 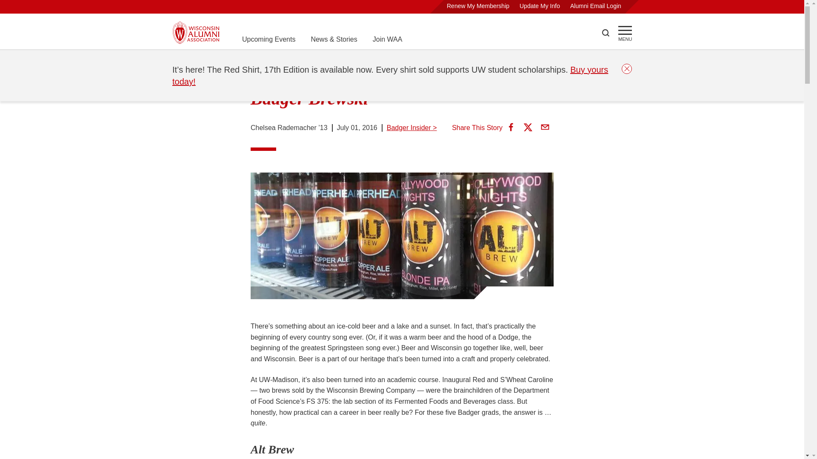 What do you see at coordinates (181, 60) in the screenshot?
I see `Home` at bounding box center [181, 60].